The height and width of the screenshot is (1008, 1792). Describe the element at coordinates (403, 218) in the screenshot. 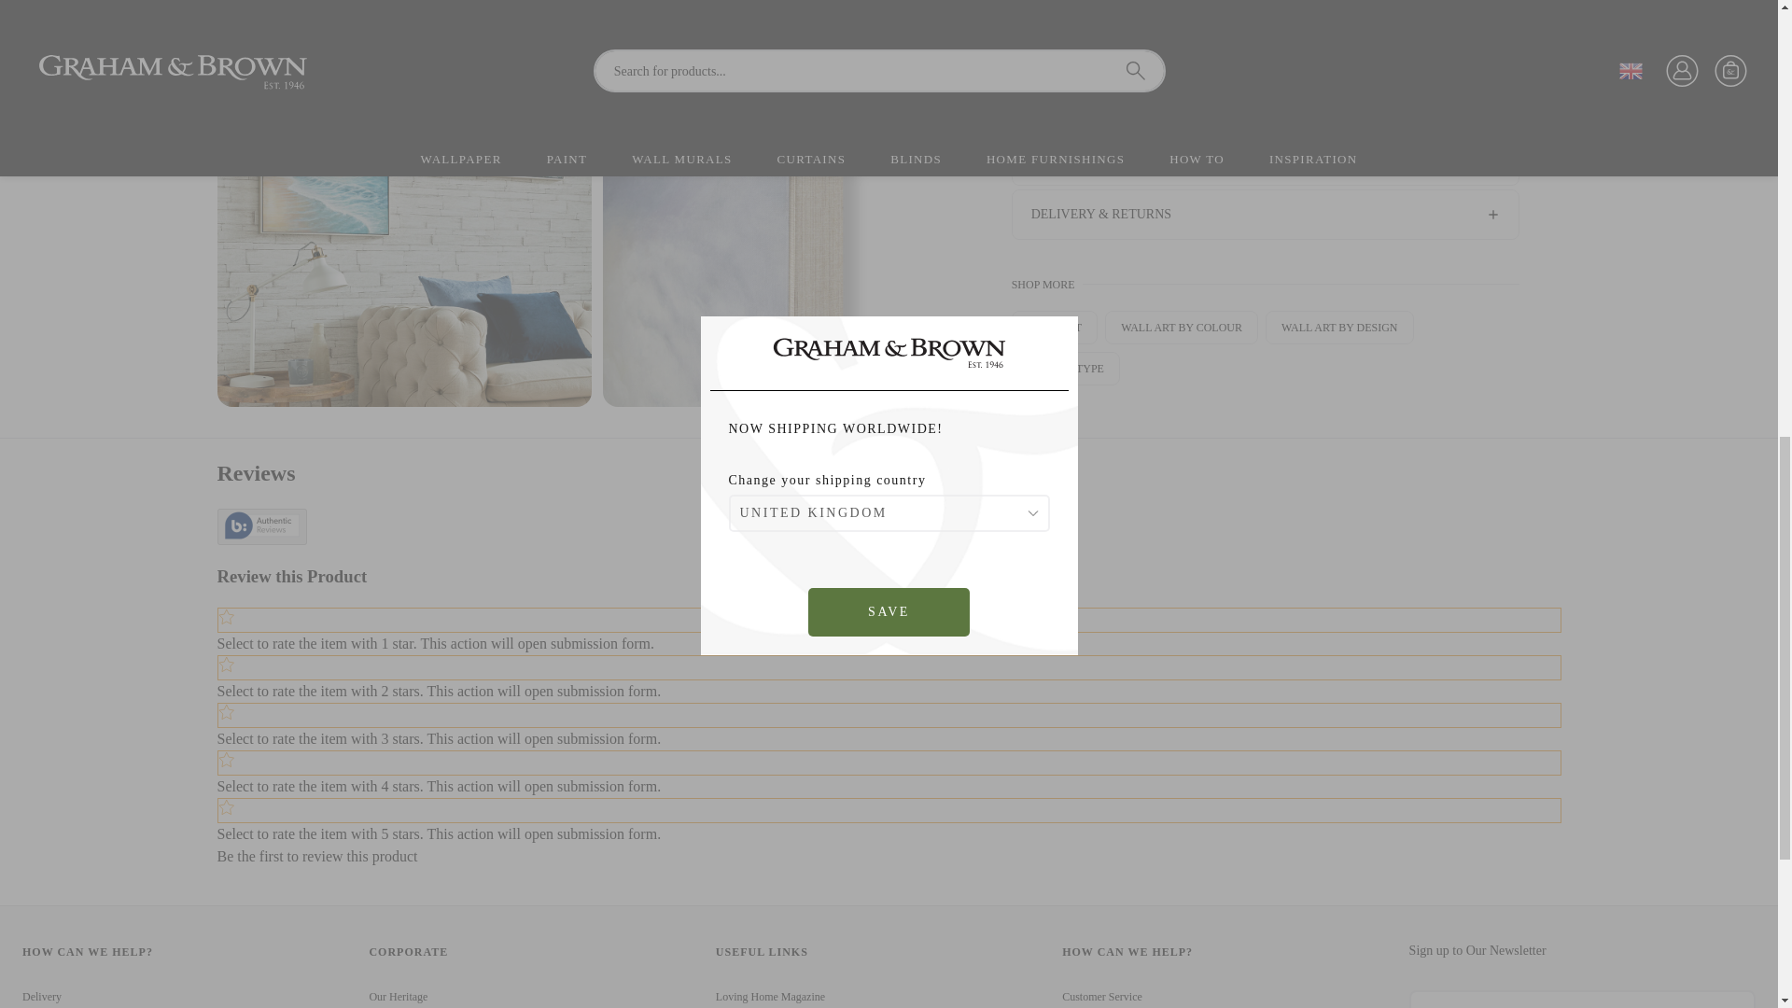

I see `Sunset Shores Framed Wall Art` at that location.